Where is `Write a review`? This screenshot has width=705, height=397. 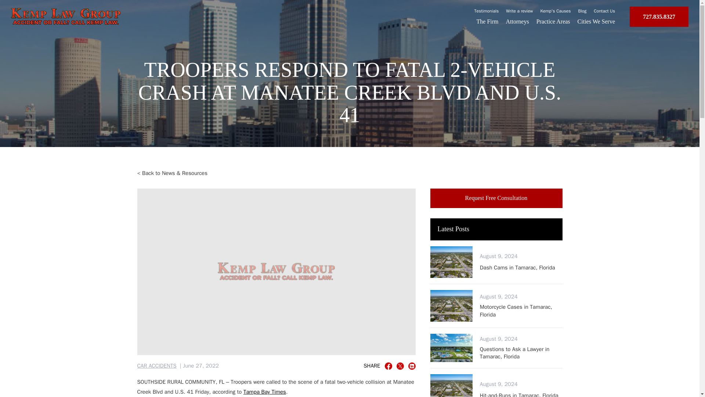 Write a review is located at coordinates (519, 394).